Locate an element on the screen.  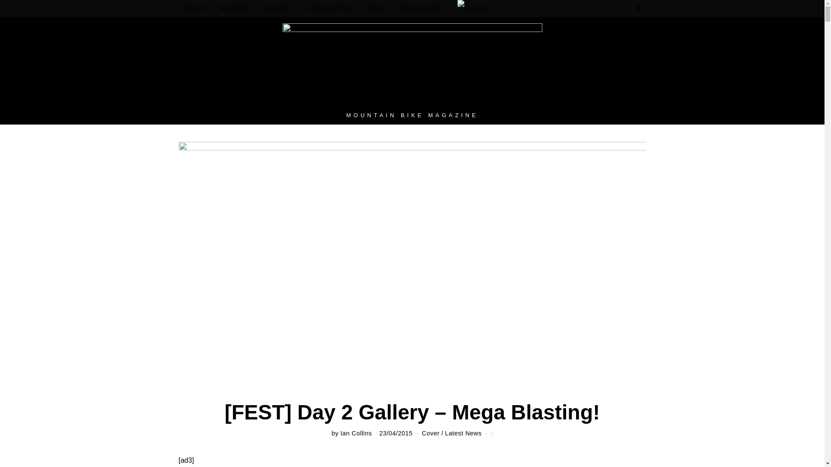
TECH is located at coordinates (375, 9).